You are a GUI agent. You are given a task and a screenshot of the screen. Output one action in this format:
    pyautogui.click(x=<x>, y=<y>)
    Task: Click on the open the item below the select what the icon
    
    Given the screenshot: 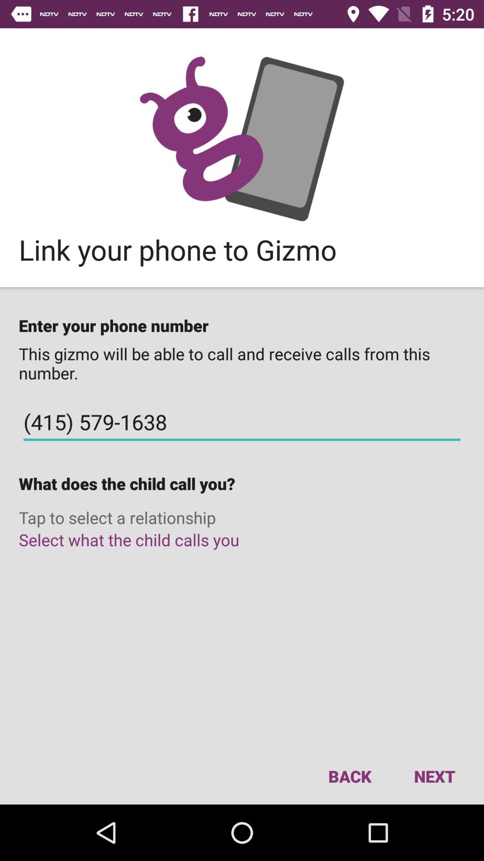 What is the action you would take?
    pyautogui.click(x=350, y=776)
    